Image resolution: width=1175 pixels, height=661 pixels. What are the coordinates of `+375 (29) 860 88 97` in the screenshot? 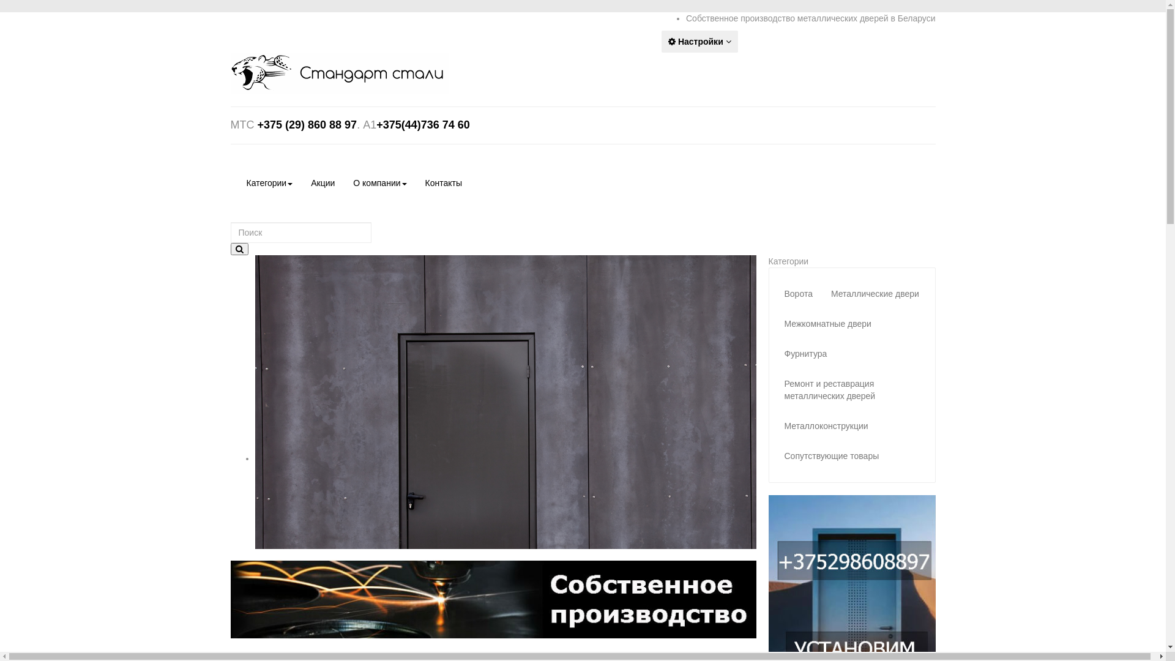 It's located at (306, 125).